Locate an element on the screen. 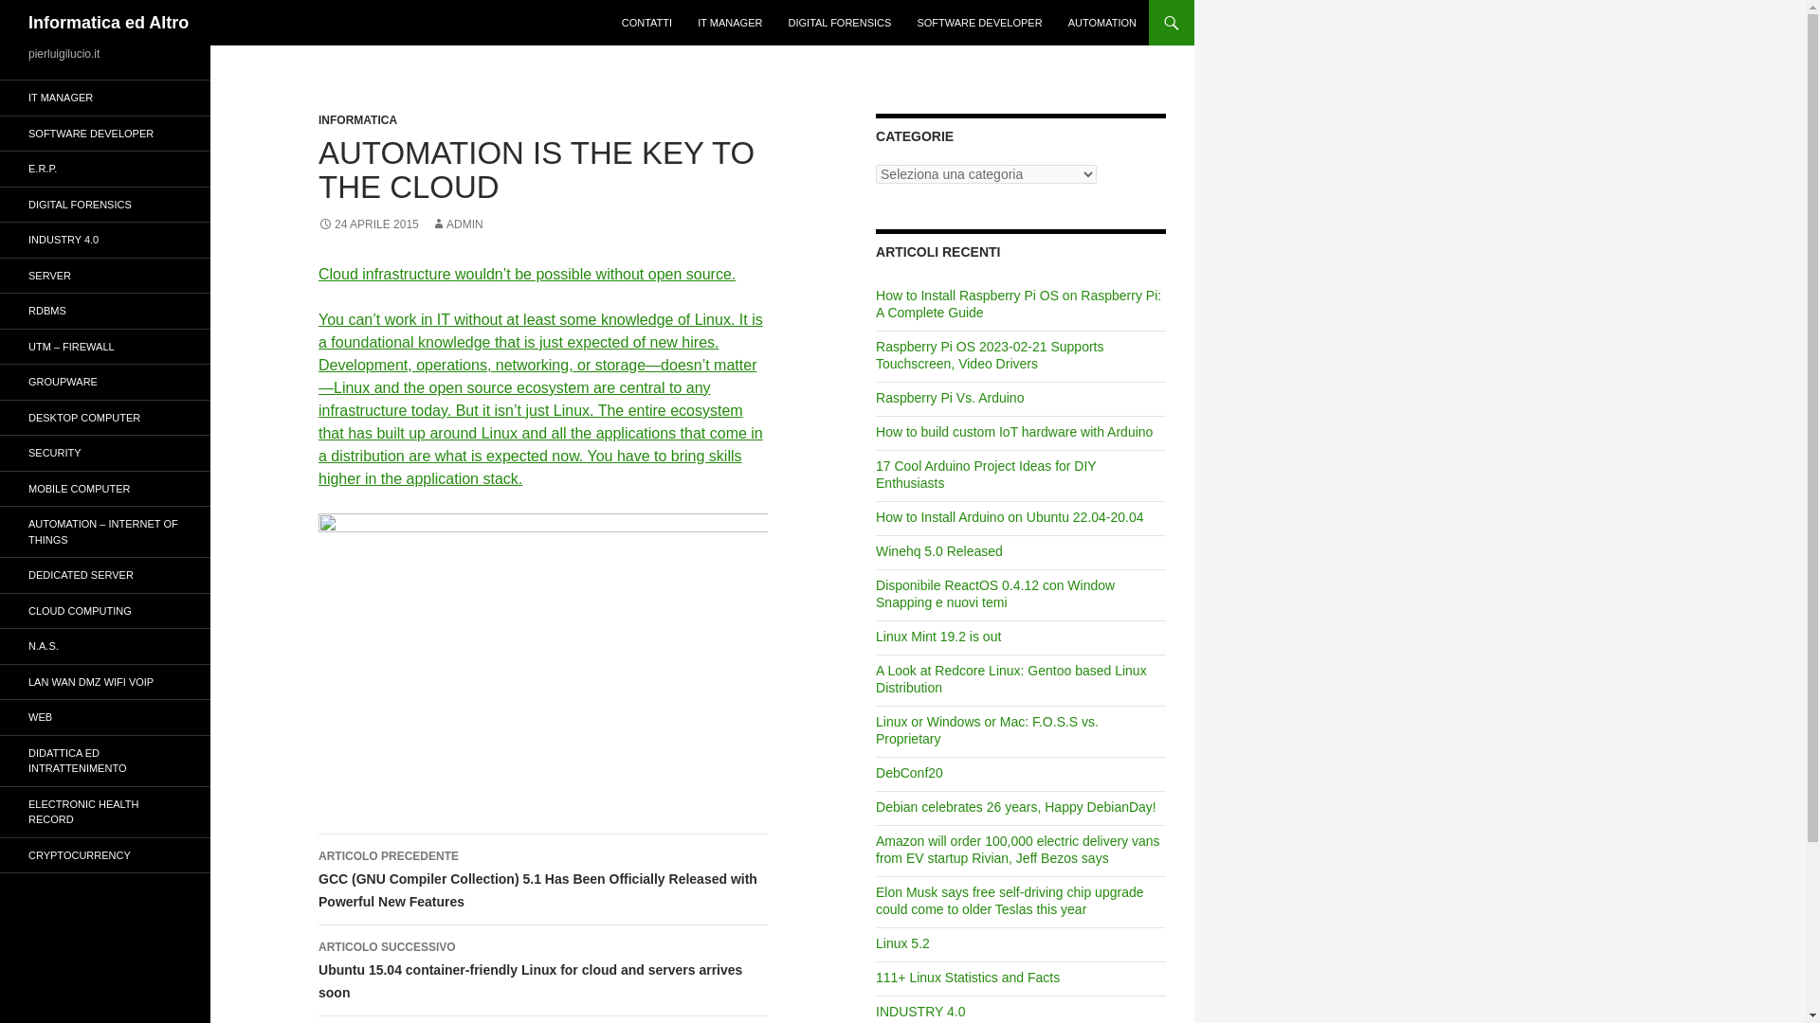 The image size is (1820, 1023). E.R.P. is located at coordinates (105, 169).